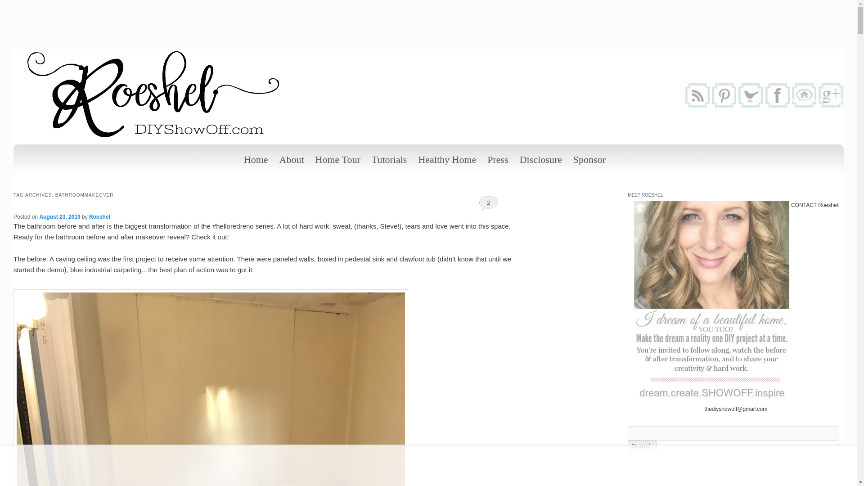 This screenshot has height=486, width=864. I want to click on Healthy Home, so click(447, 159).